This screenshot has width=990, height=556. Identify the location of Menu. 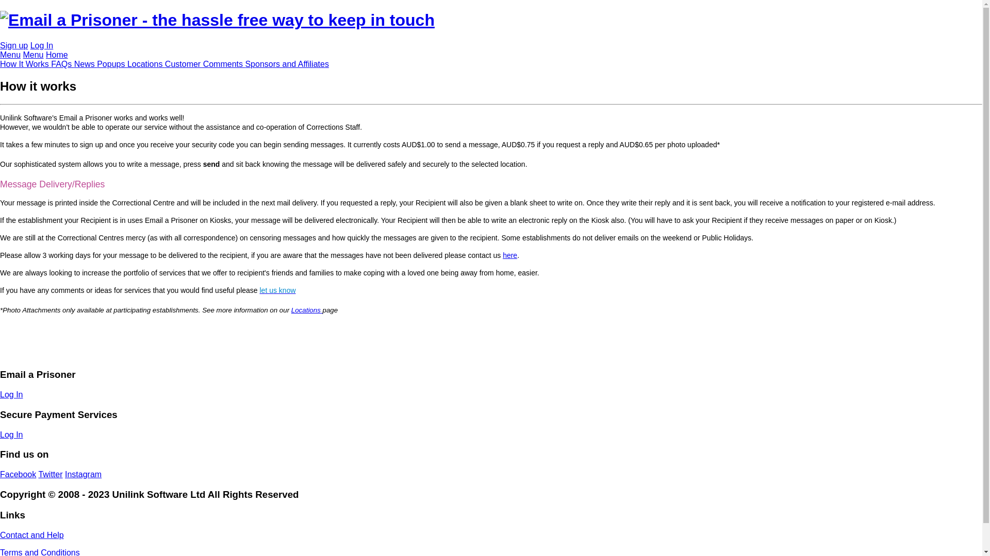
(10, 55).